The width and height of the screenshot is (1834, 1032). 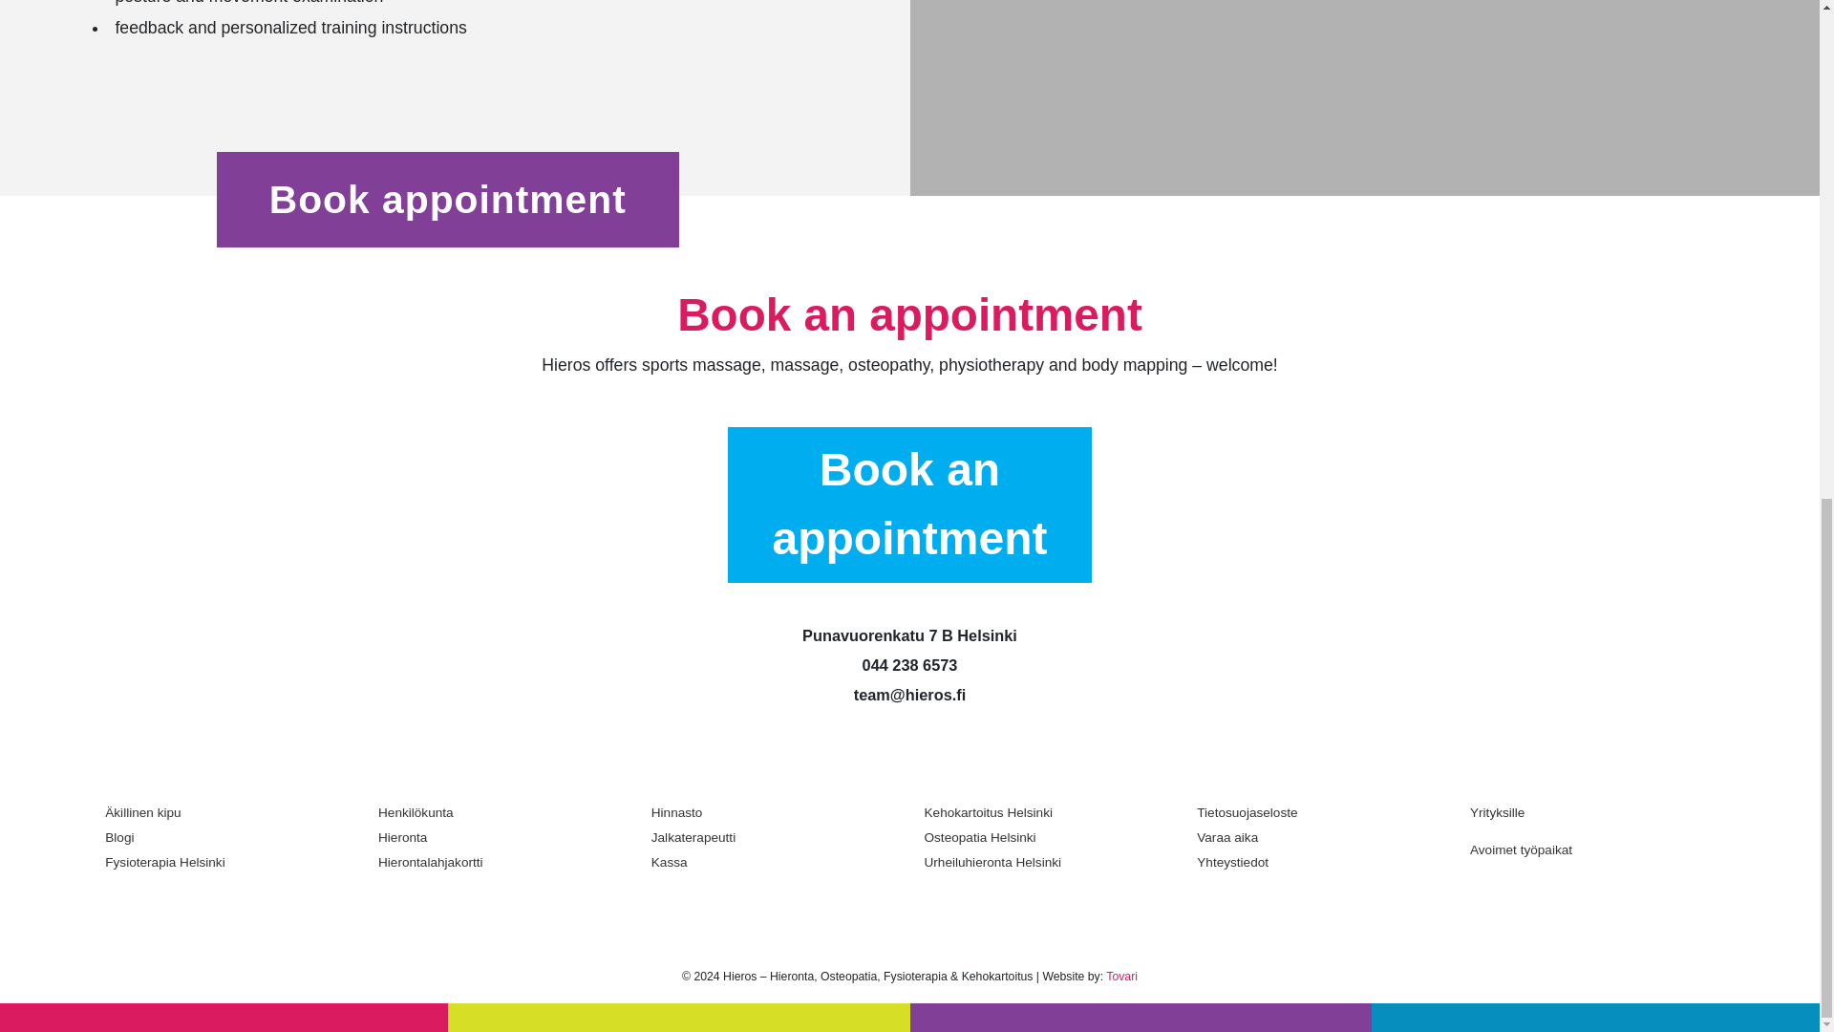 What do you see at coordinates (774, 813) in the screenshot?
I see `Hinnasto` at bounding box center [774, 813].